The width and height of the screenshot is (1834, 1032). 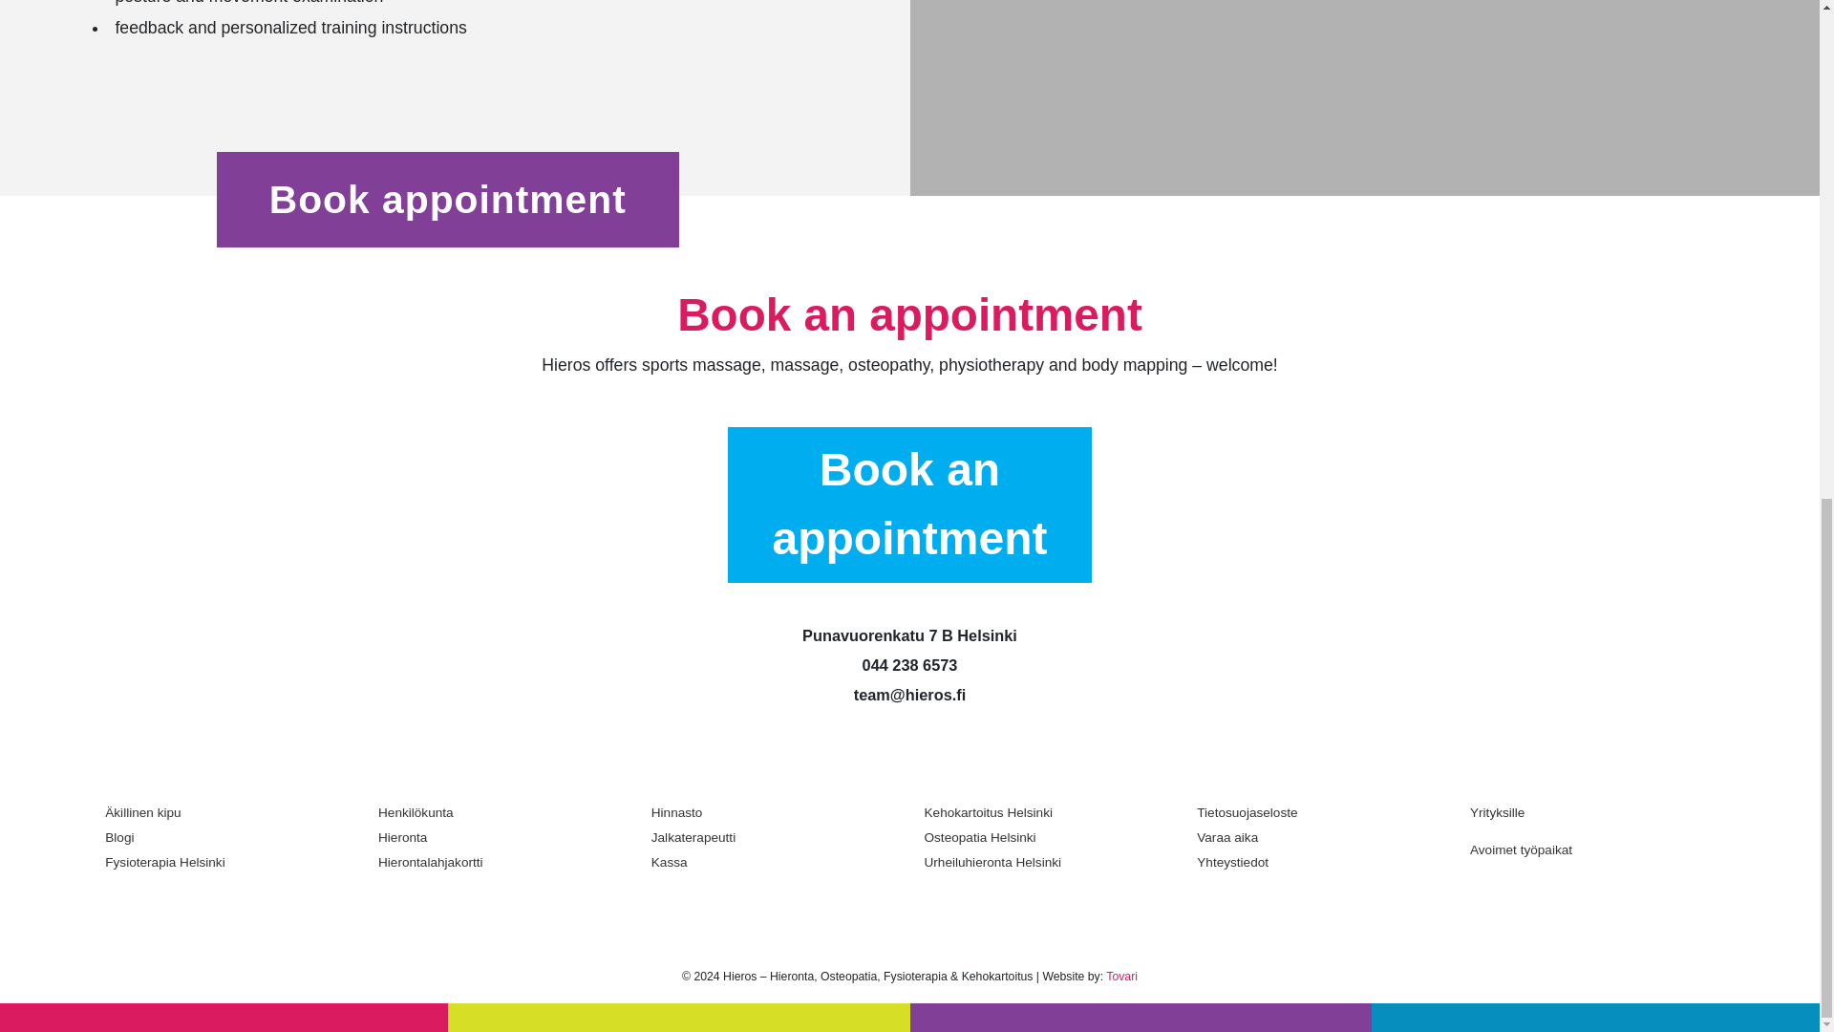 What do you see at coordinates (774, 813) in the screenshot?
I see `Hinnasto` at bounding box center [774, 813].